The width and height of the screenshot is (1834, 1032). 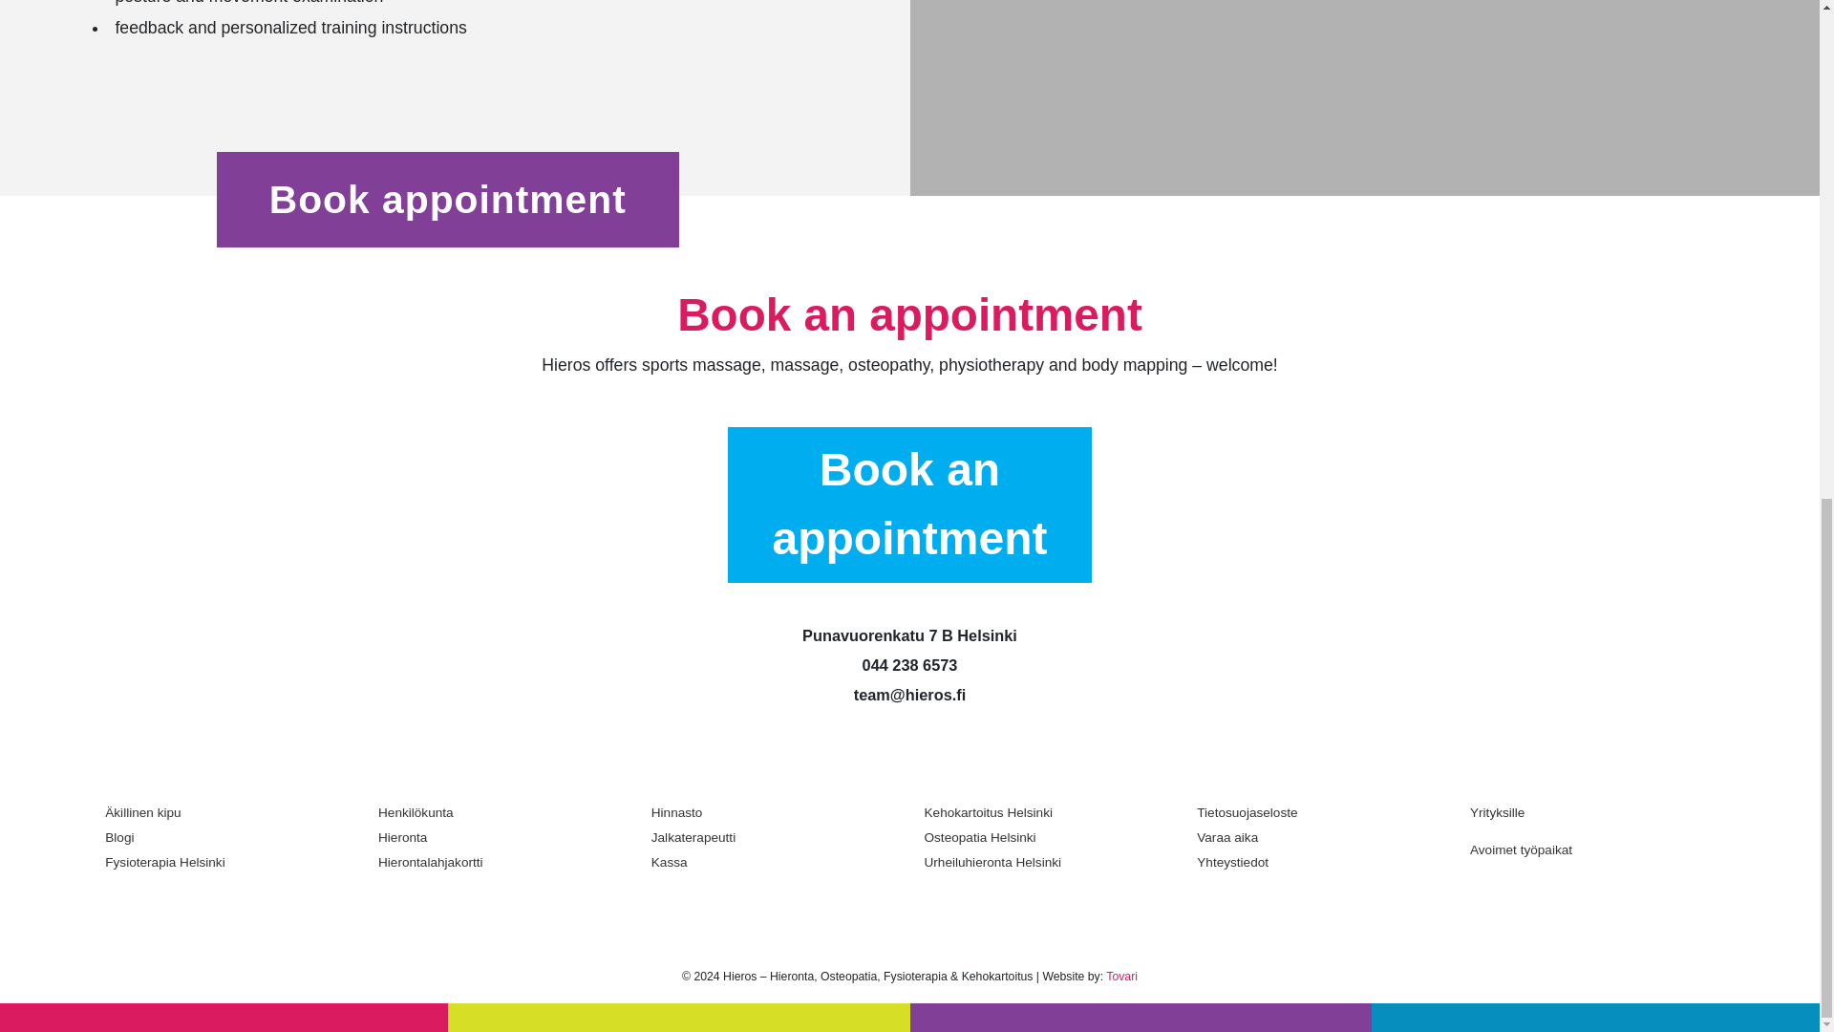 What do you see at coordinates (774, 813) in the screenshot?
I see `Hinnasto` at bounding box center [774, 813].